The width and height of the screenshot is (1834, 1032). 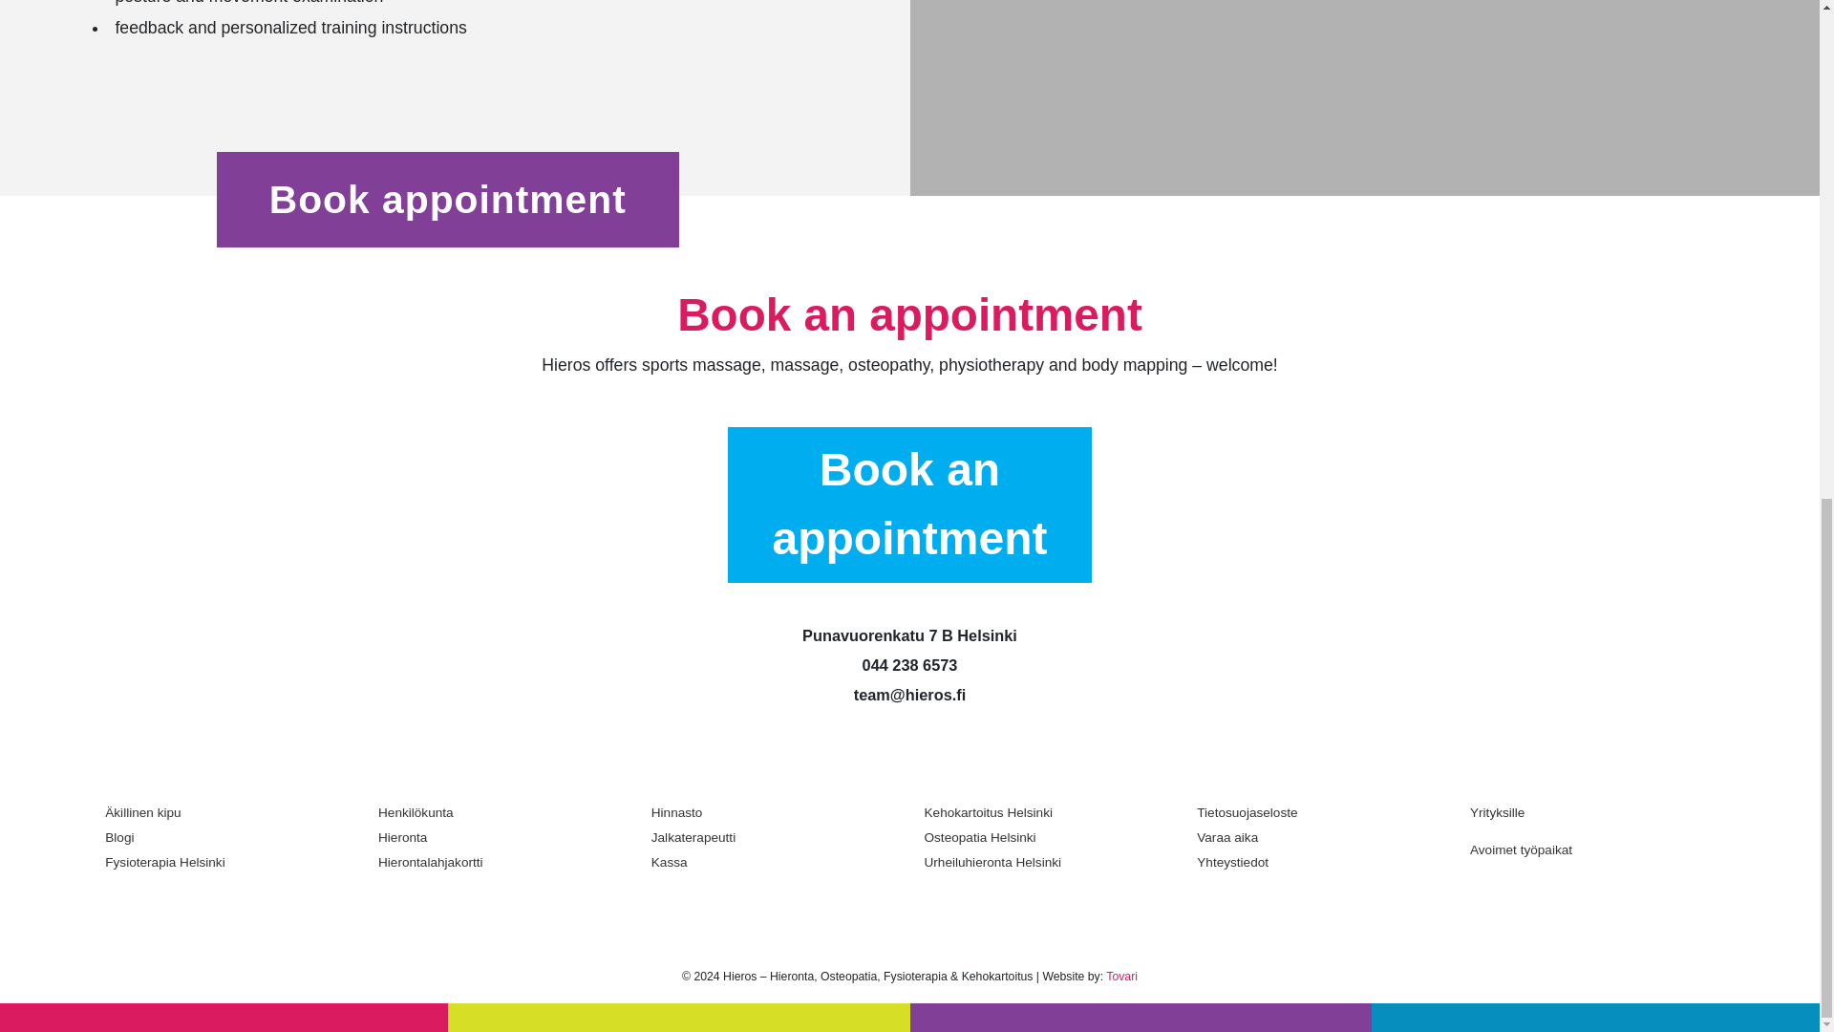 What do you see at coordinates (774, 813) in the screenshot?
I see `Hinnasto` at bounding box center [774, 813].